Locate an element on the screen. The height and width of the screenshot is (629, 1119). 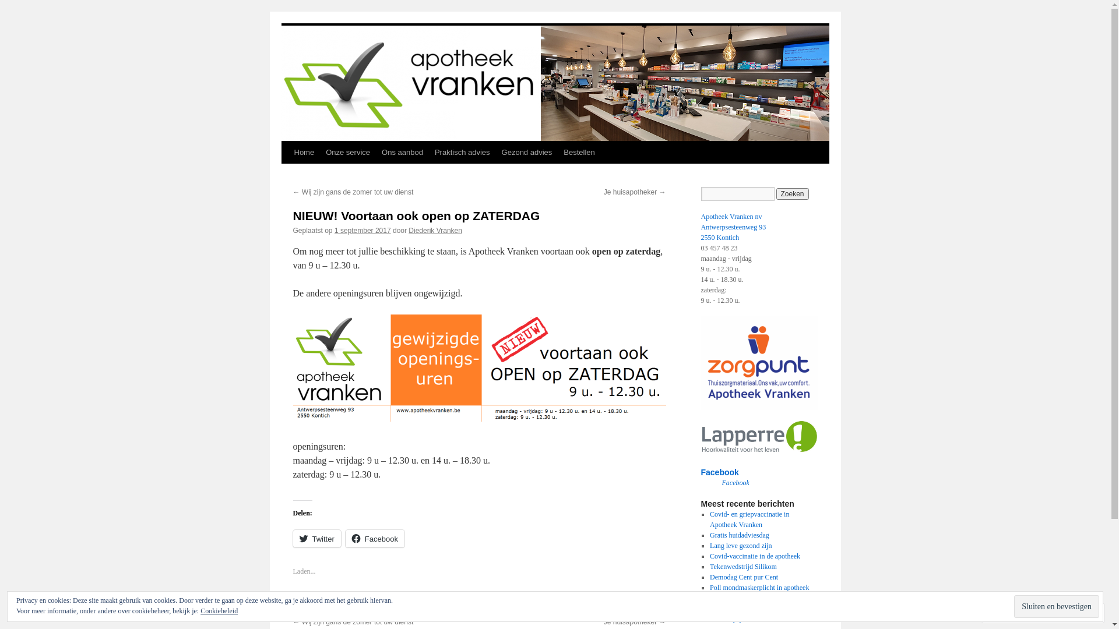
NIEUW! Voortaan ook open op ZATERDAG is located at coordinates (416, 215).